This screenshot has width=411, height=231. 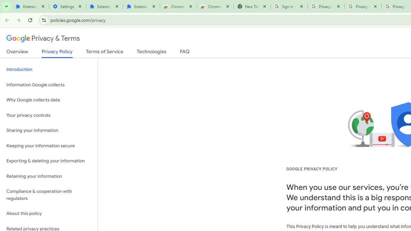 What do you see at coordinates (49, 131) in the screenshot?
I see `Sharing your information` at bounding box center [49, 131].